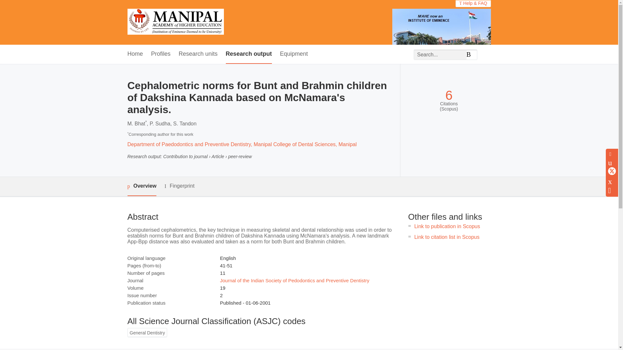 This screenshot has height=350, width=623. Describe the element at coordinates (249, 54) in the screenshot. I see `Research output` at that location.